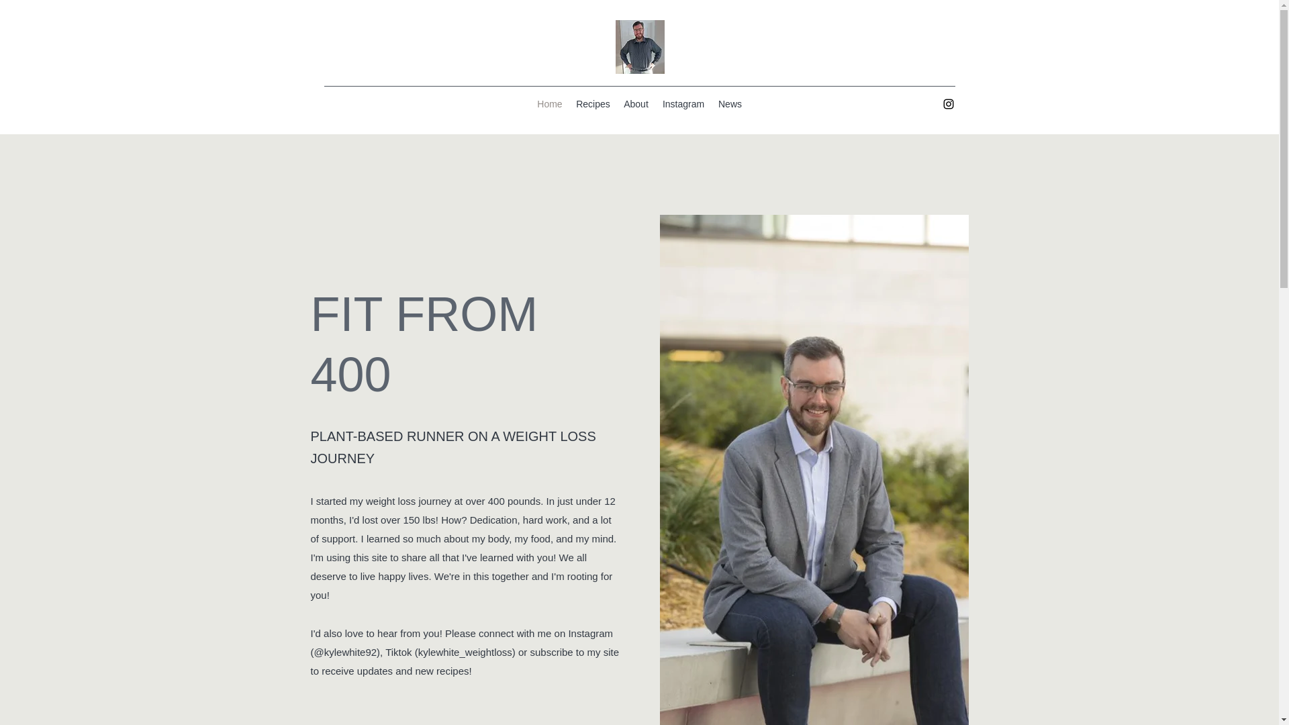 The image size is (1289, 725). Describe the element at coordinates (730, 103) in the screenshot. I see `News` at that location.